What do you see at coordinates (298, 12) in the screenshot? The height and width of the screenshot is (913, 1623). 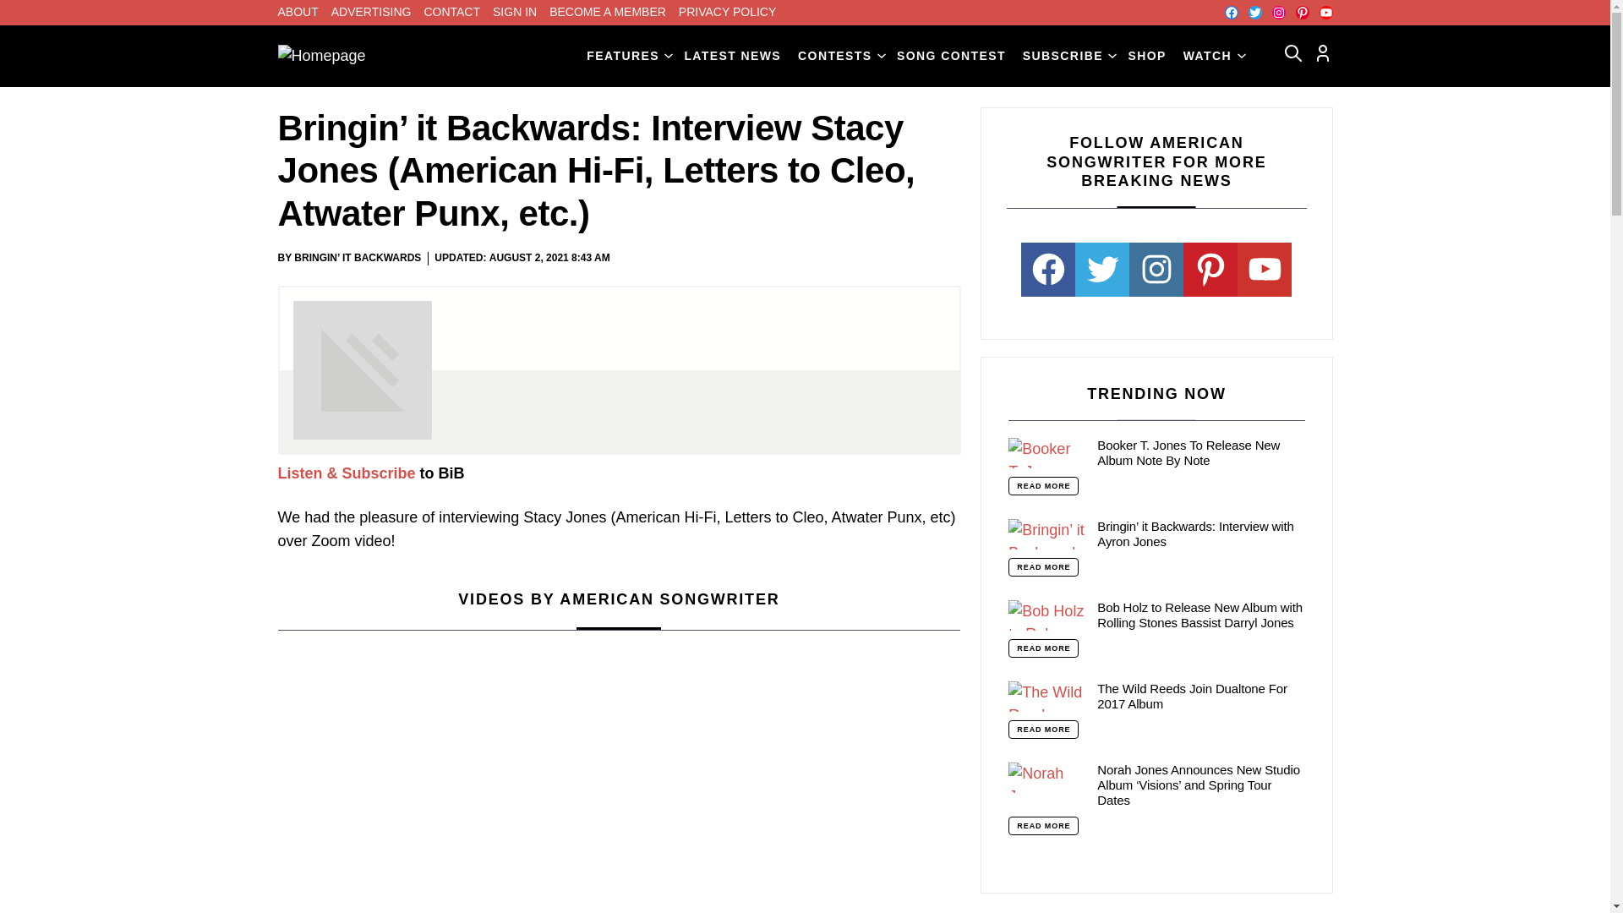 I see `ABOUT` at bounding box center [298, 12].